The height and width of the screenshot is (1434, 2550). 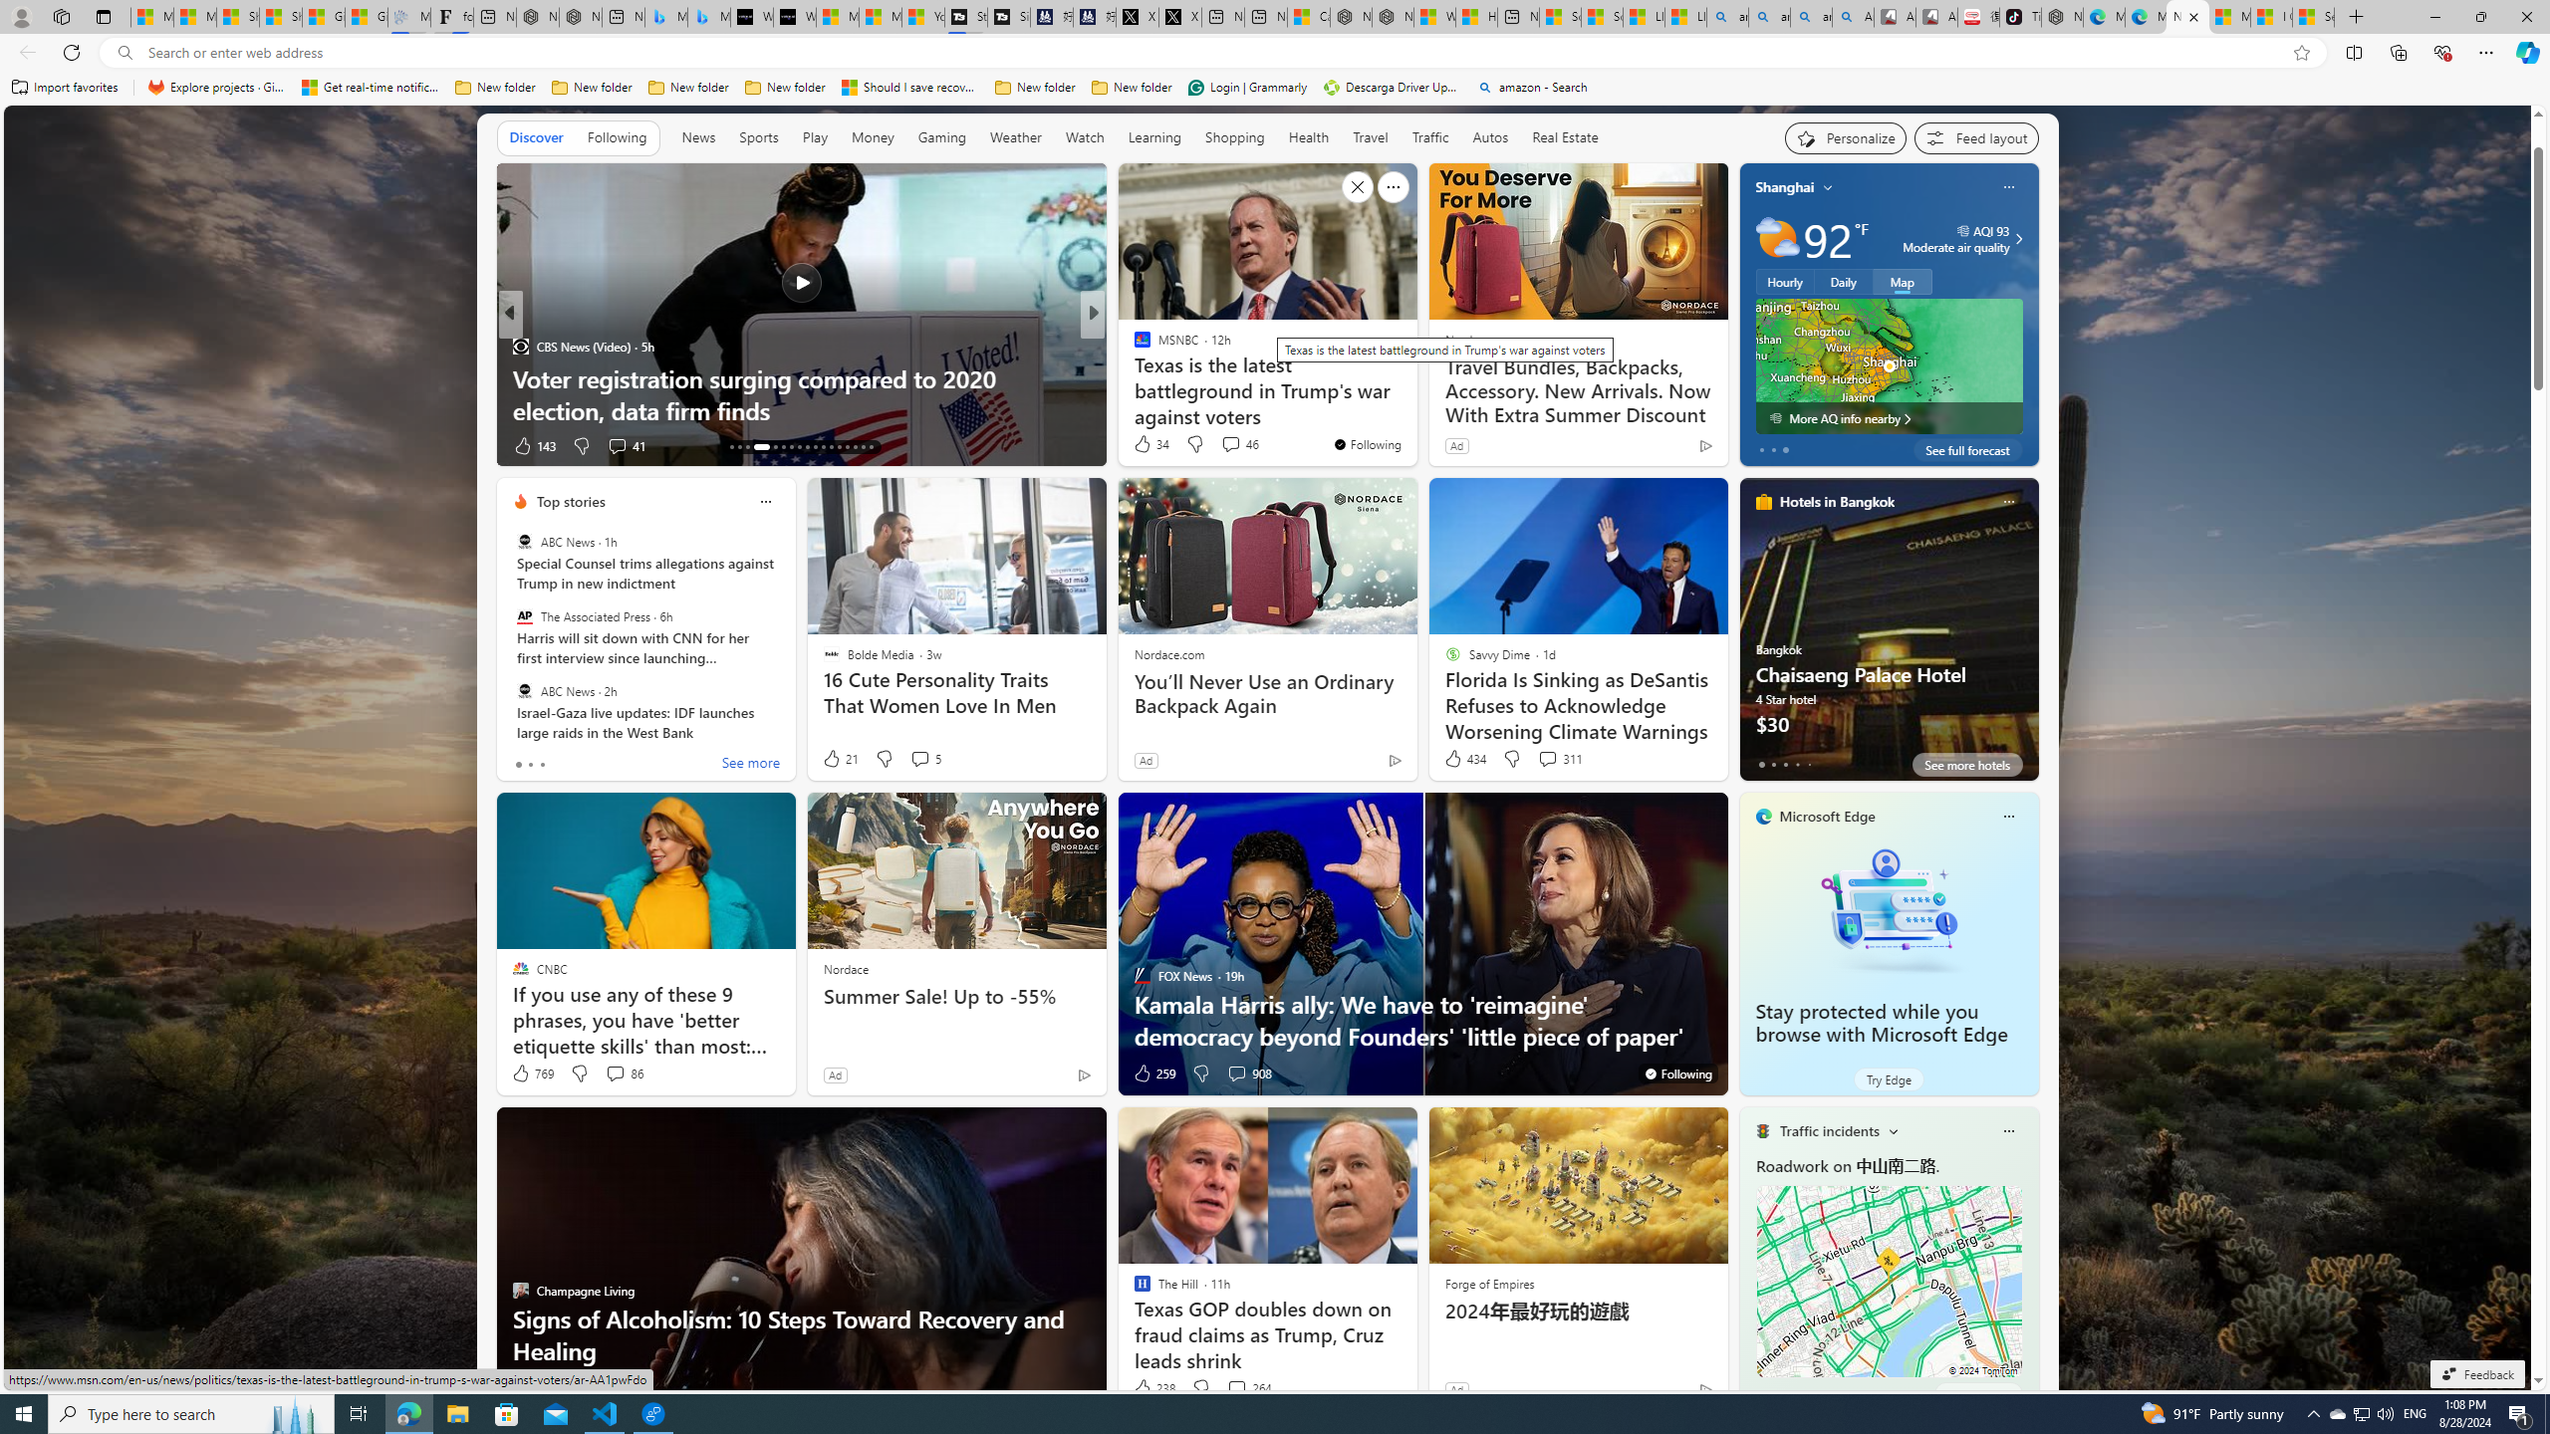 I want to click on Sports, so click(x=758, y=137).